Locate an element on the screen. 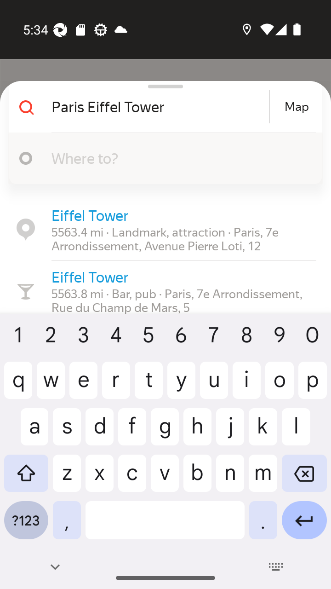  Where to? is located at coordinates (162, 158).